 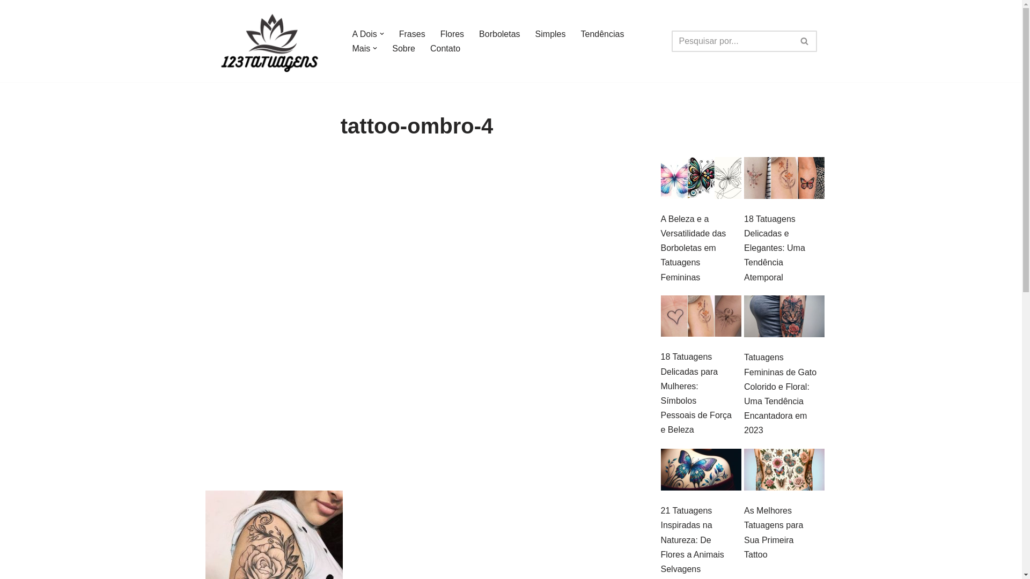 I want to click on Simples, so click(x=550, y=34).